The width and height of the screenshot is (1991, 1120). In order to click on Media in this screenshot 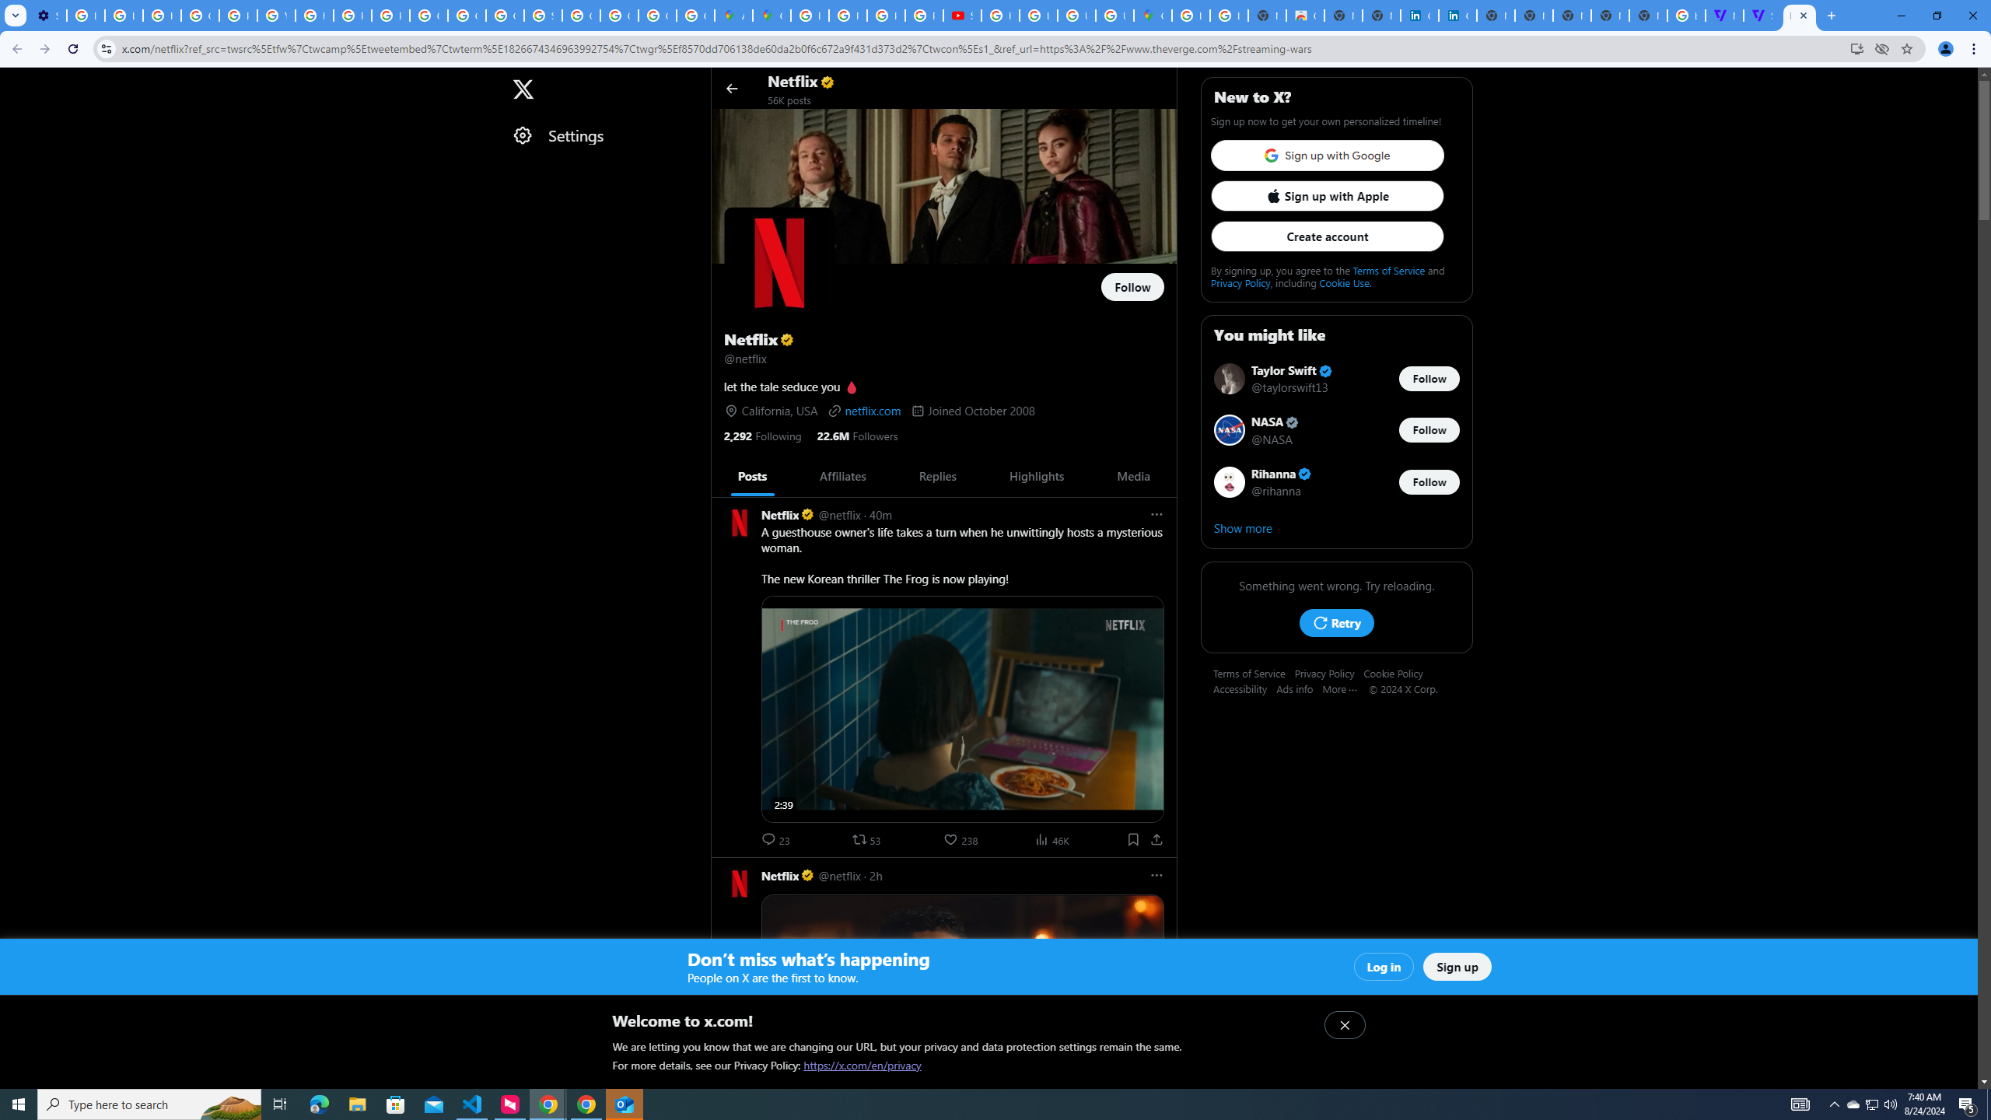, I will do `click(1133, 476)`.